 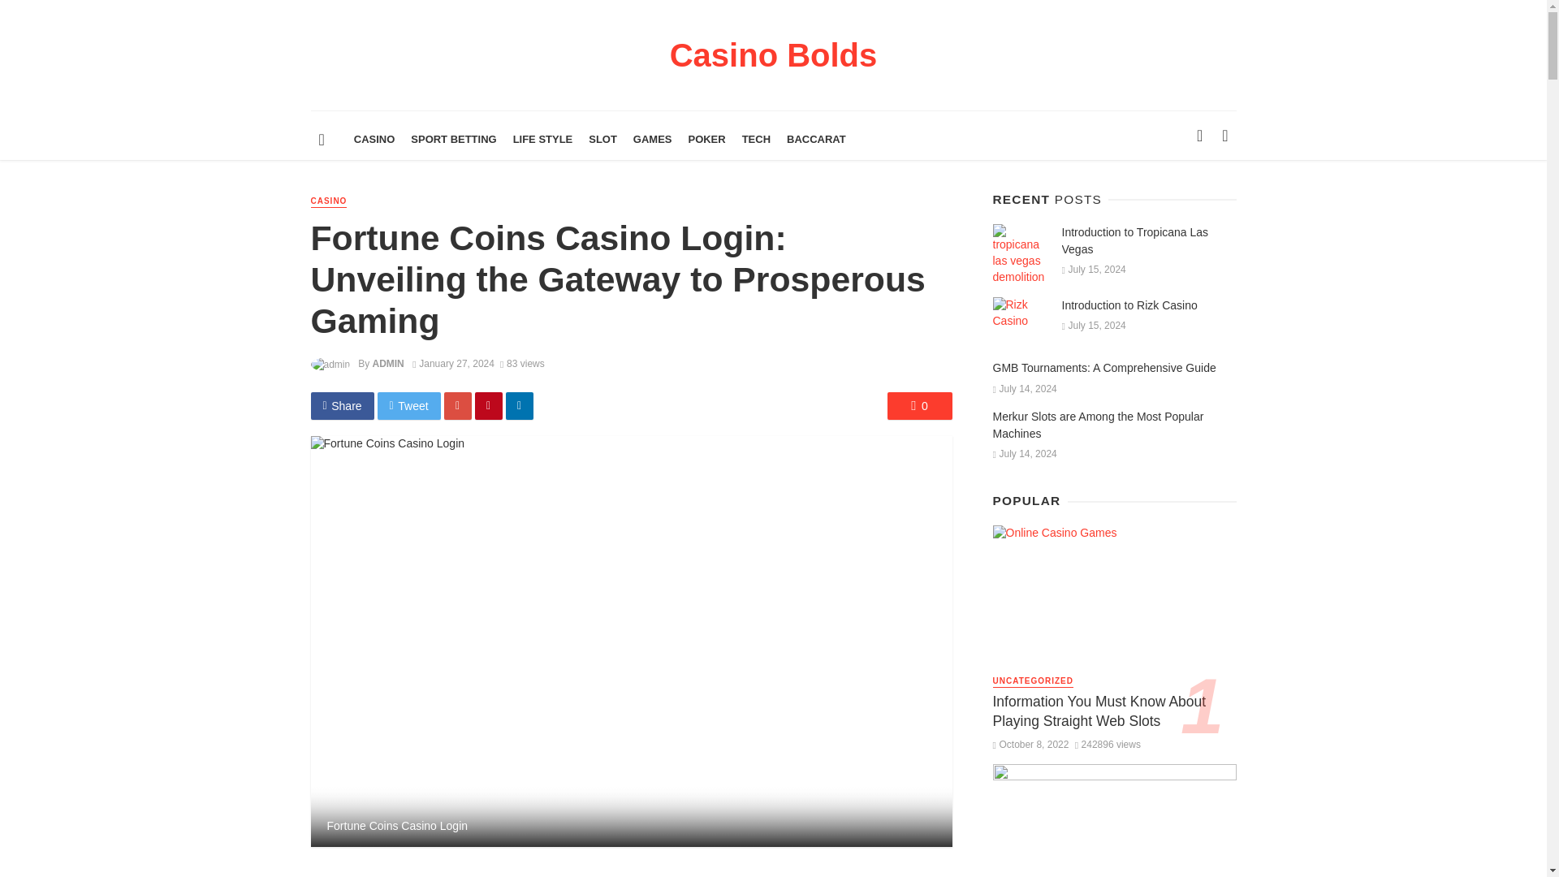 What do you see at coordinates (602, 139) in the screenshot?
I see `SLOT` at bounding box center [602, 139].